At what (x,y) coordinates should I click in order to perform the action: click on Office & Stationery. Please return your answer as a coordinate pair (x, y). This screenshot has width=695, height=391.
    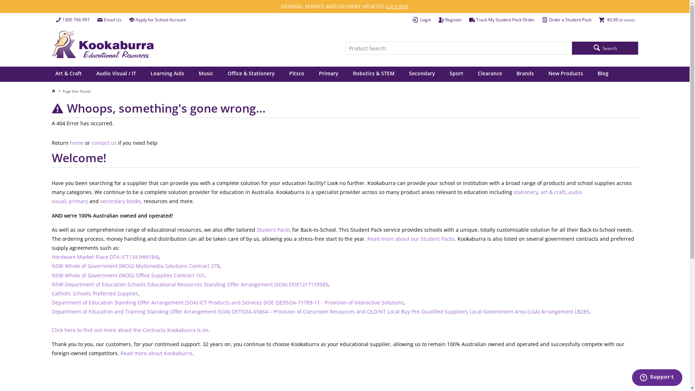
    Looking at the image, I should click on (251, 74).